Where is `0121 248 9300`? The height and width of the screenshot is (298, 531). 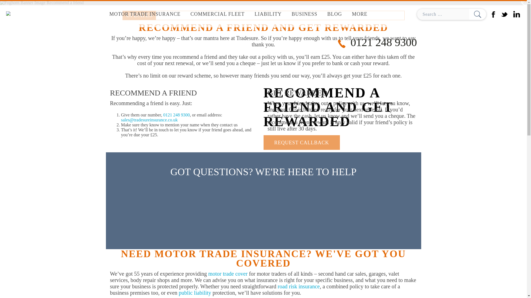 0121 248 9300 is located at coordinates (176, 115).